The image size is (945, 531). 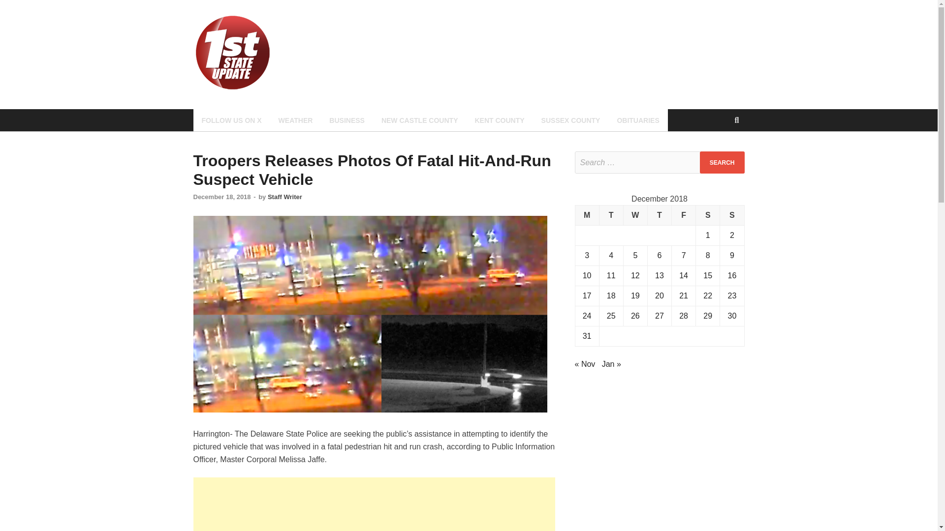 What do you see at coordinates (347, 120) in the screenshot?
I see `BUSINESS` at bounding box center [347, 120].